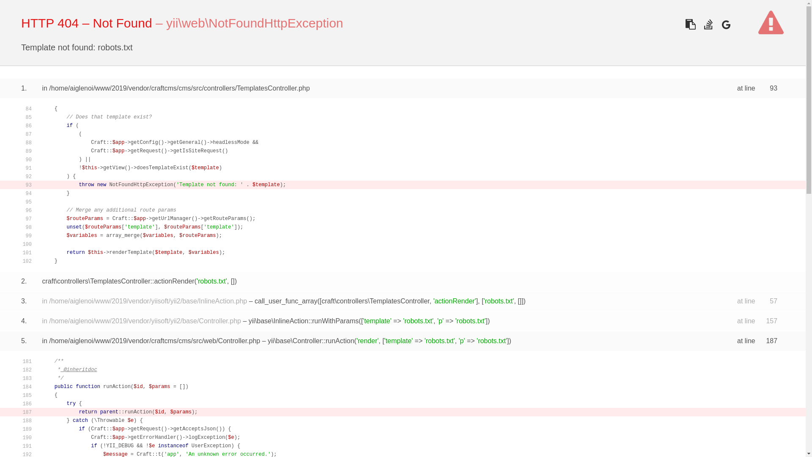 This screenshot has height=457, width=812. I want to click on Copy the stacktrace for use in a bug report or pastebin, so click(690, 25).